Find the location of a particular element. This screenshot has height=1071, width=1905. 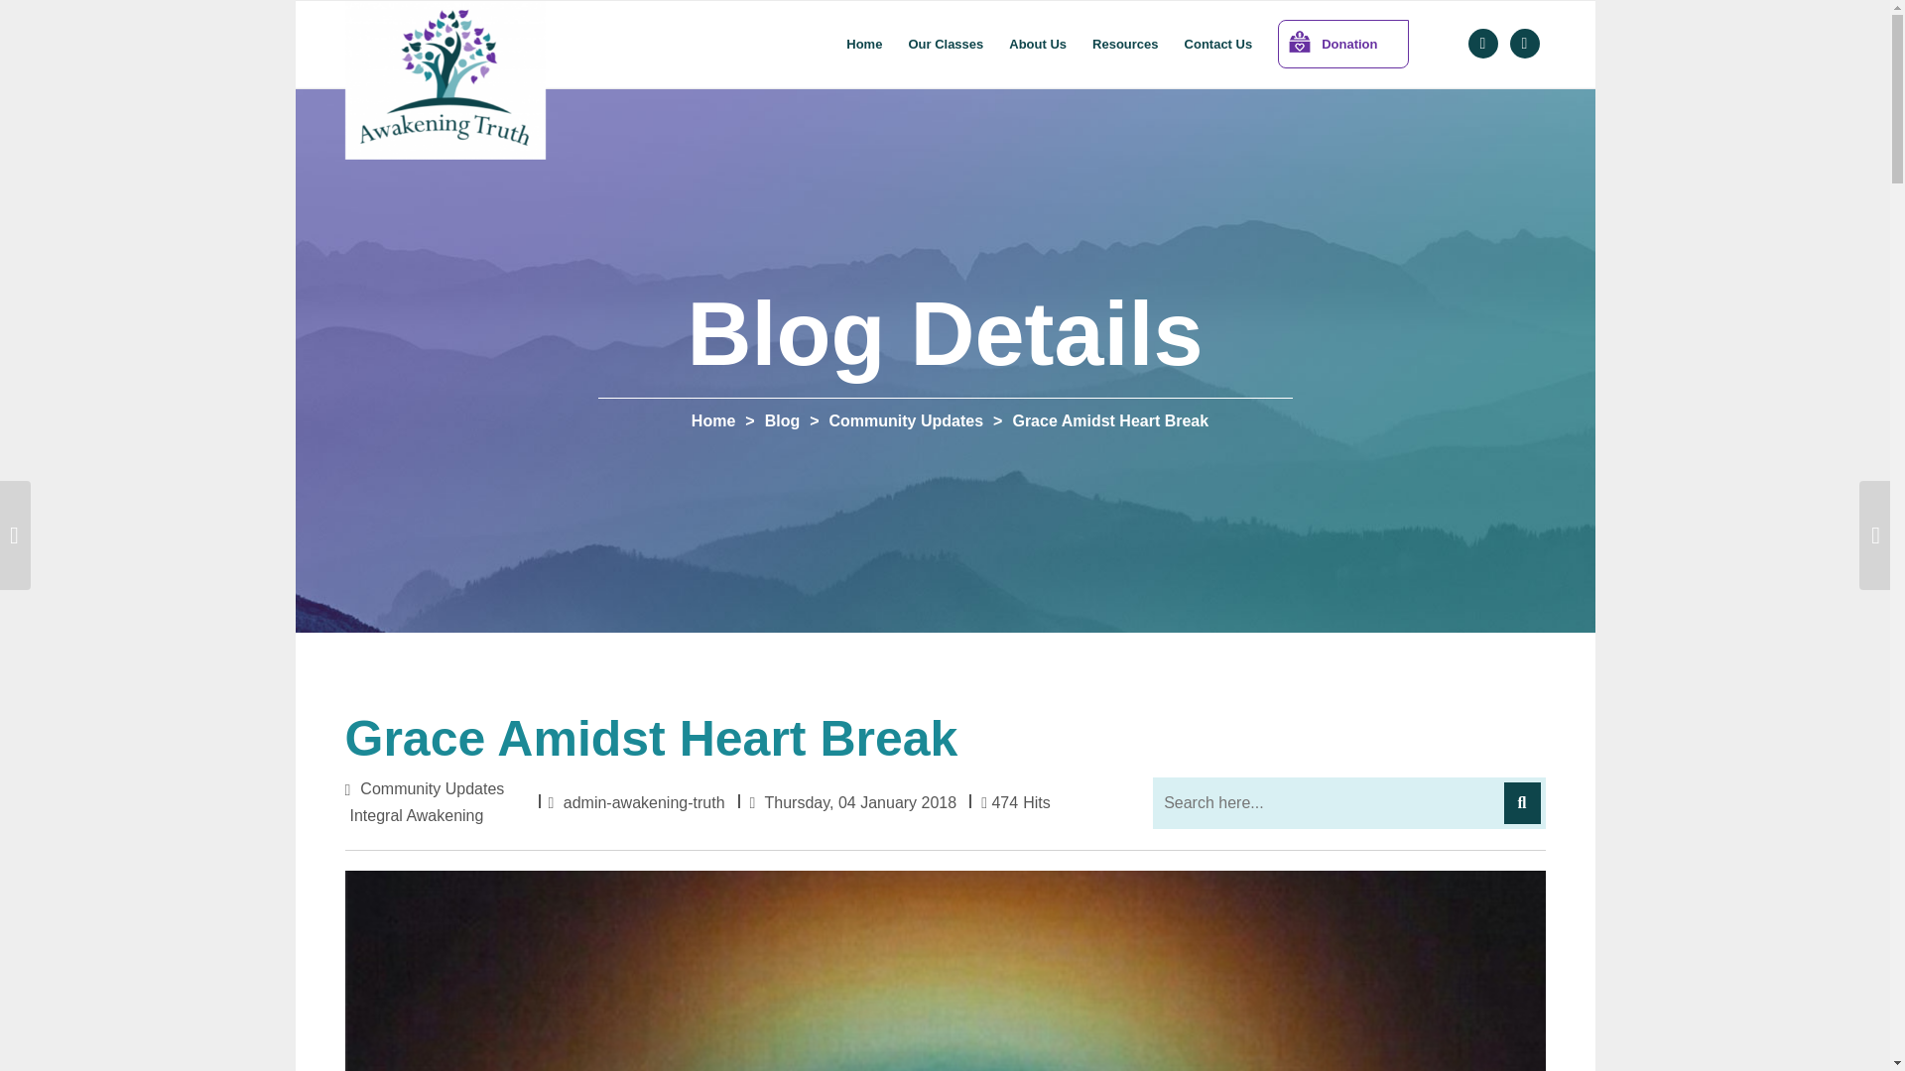

Go to Blog. is located at coordinates (783, 420).